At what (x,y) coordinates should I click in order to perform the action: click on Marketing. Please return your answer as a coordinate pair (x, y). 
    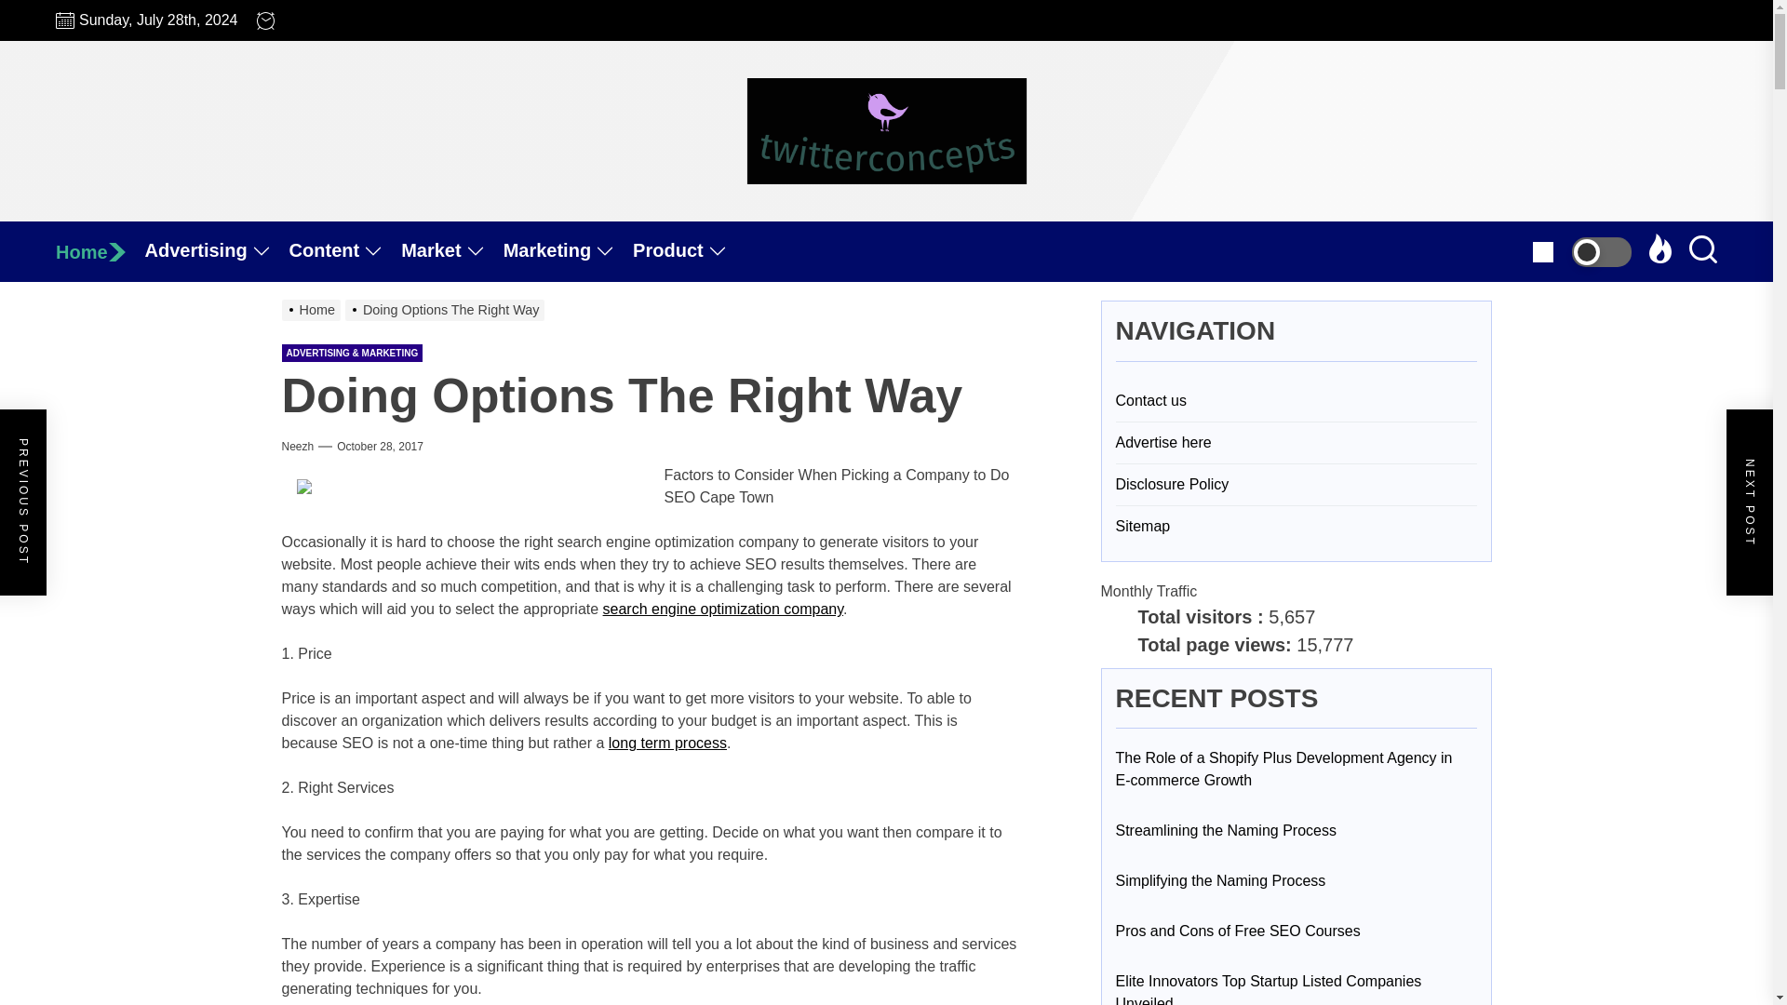
    Looking at the image, I should click on (568, 251).